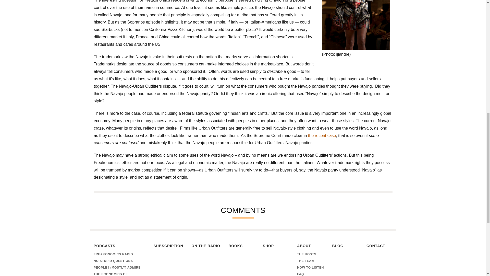 This screenshot has width=490, height=276. What do you see at coordinates (168, 246) in the screenshot?
I see `SUBSCRIPTION` at bounding box center [168, 246].